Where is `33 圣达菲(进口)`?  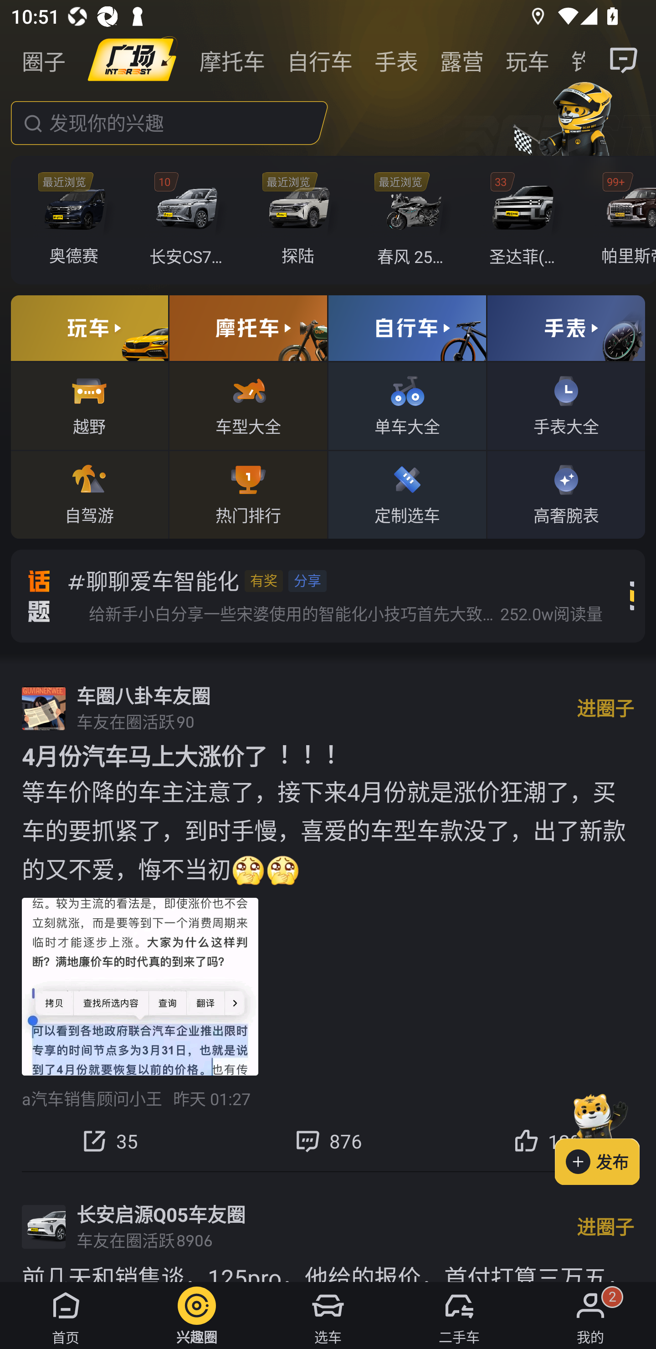 33 圣达菲(进口) is located at coordinates (526, 221).